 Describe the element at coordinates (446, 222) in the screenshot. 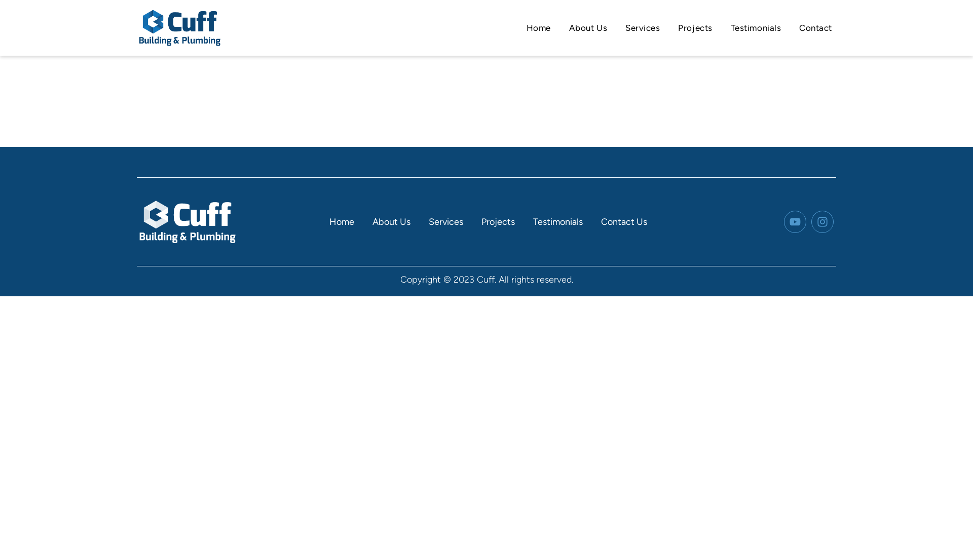

I see `Services` at that location.